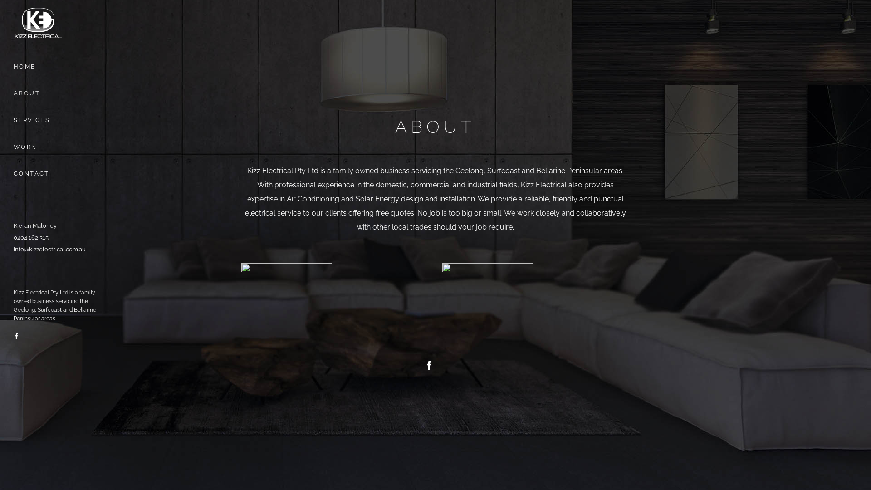  What do you see at coordinates (59, 120) in the screenshot?
I see `SERVICES` at bounding box center [59, 120].